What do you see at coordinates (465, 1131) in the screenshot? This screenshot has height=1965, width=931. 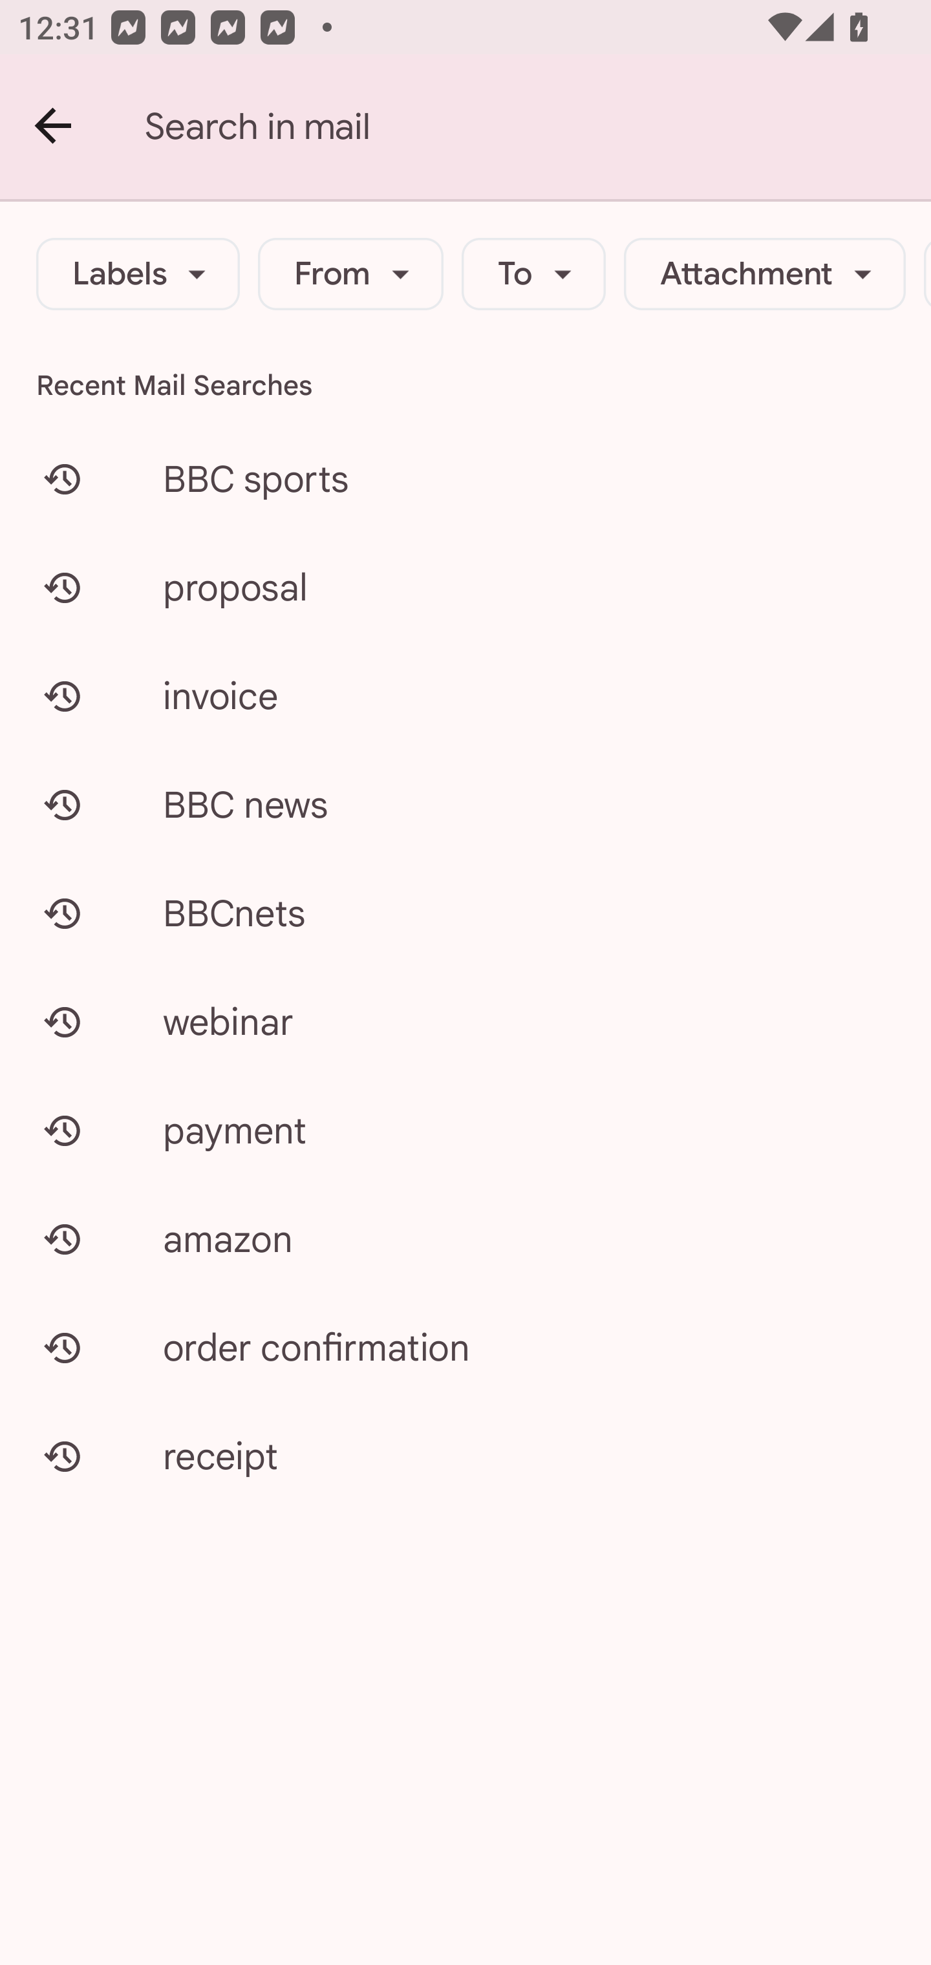 I see `payment Suggestion: payment` at bounding box center [465, 1131].